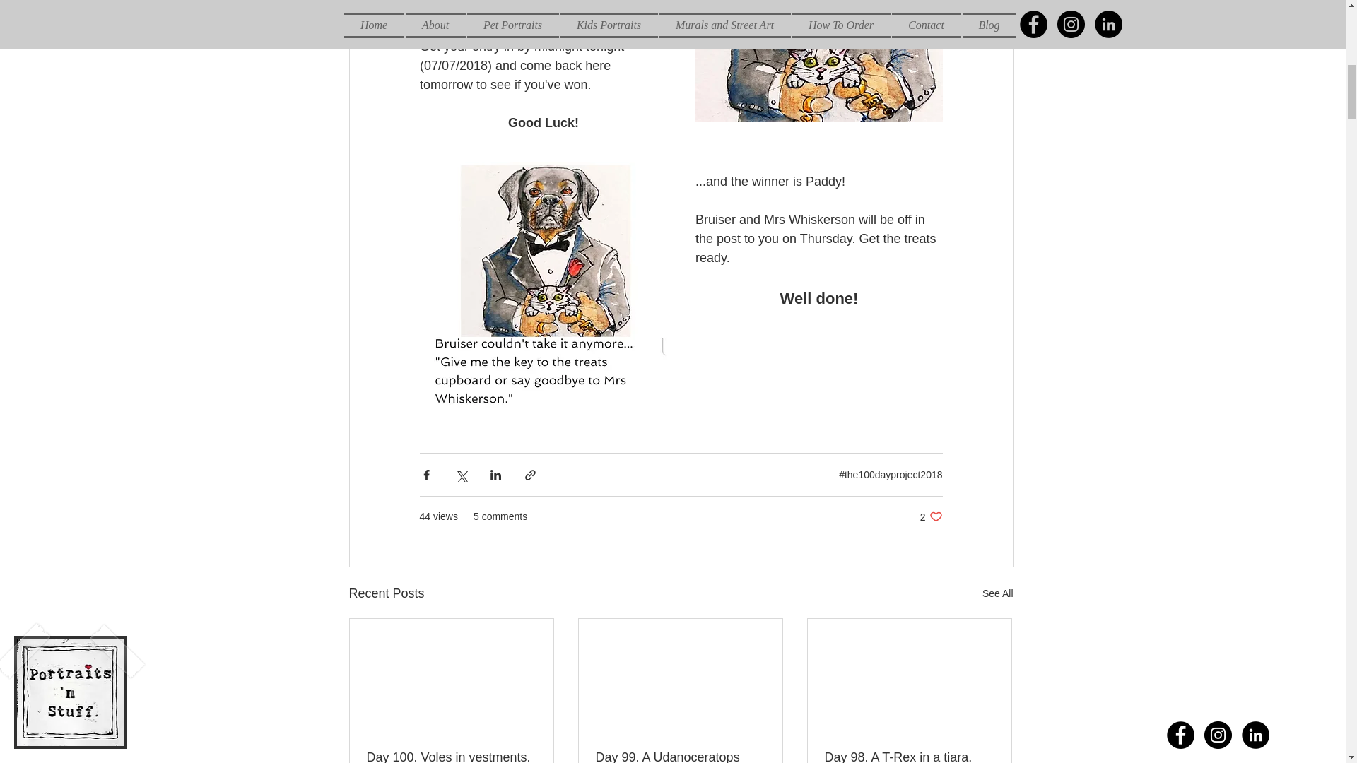 The image size is (1357, 763). Describe the element at coordinates (451, 756) in the screenshot. I see `Day 98. A T-Rex in a tiara.` at that location.